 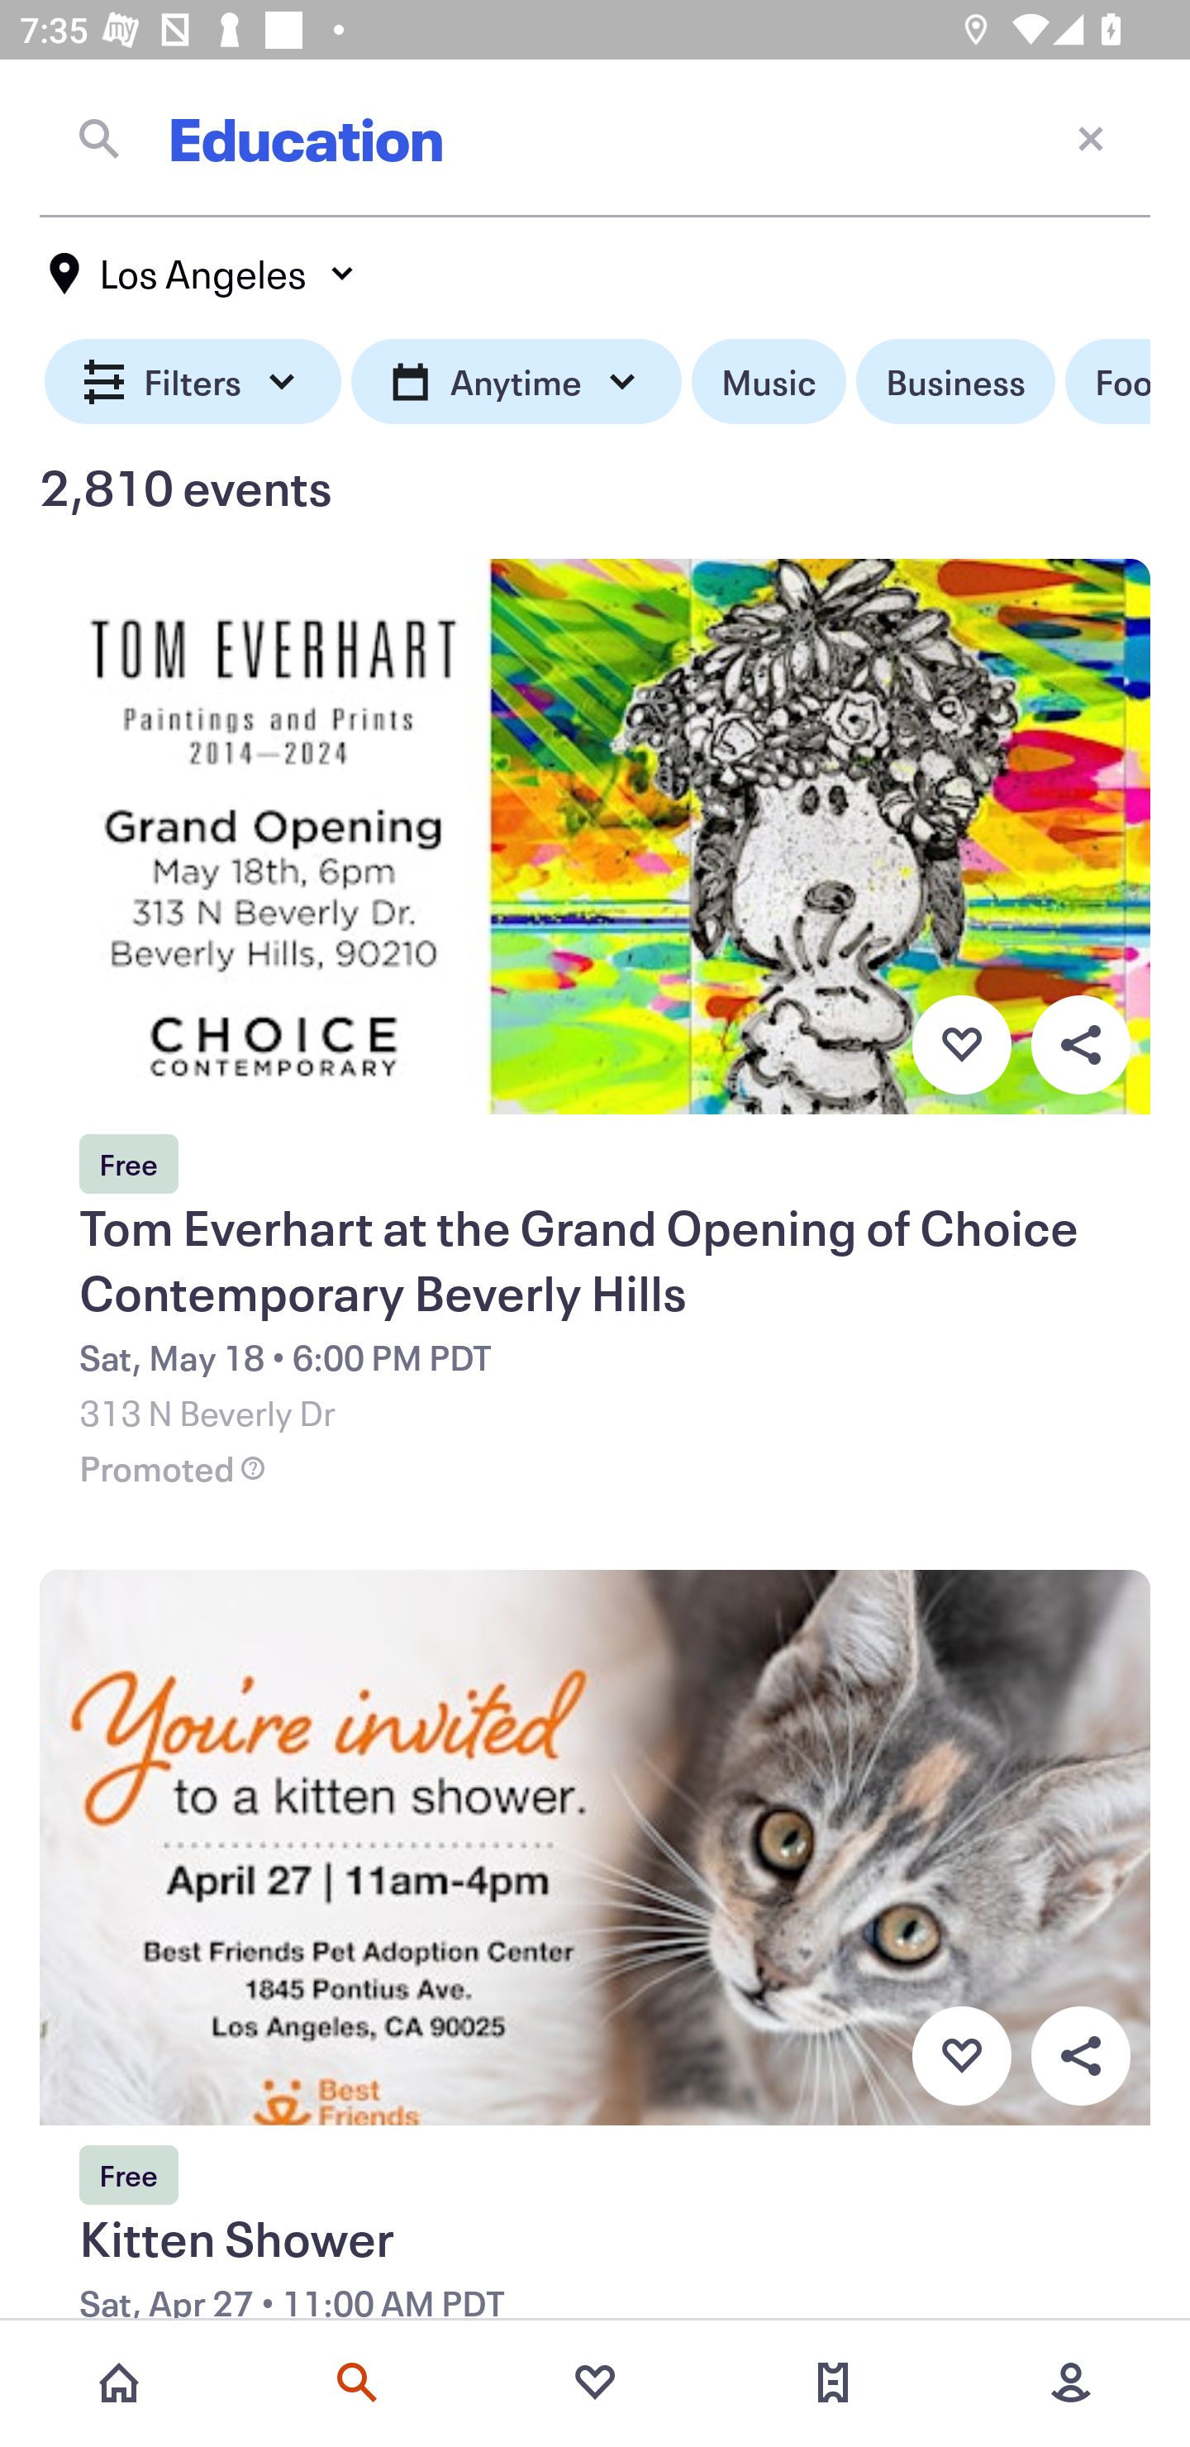 I want to click on Overflow menu button, so click(x=1080, y=2057).